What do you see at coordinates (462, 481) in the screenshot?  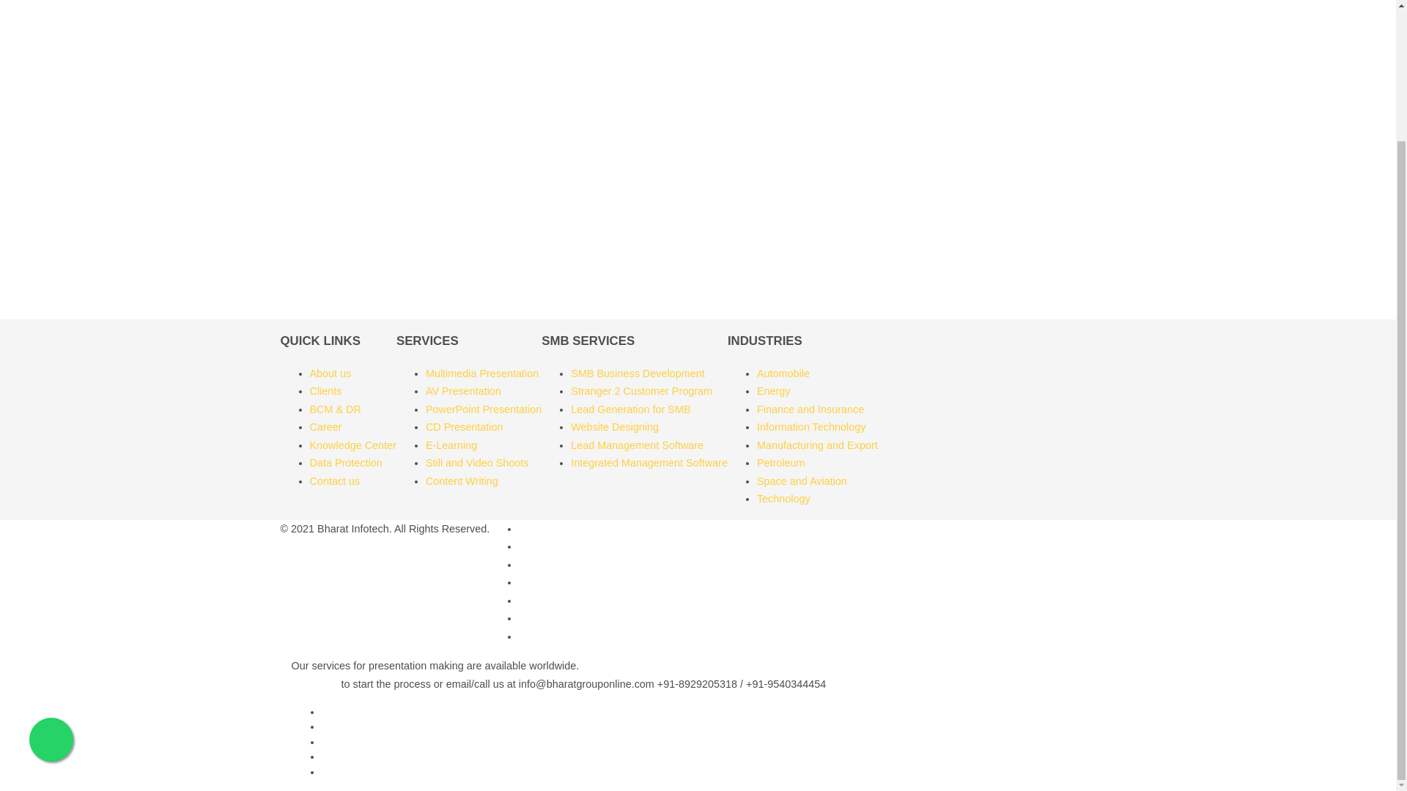 I see `Content Writing` at bounding box center [462, 481].